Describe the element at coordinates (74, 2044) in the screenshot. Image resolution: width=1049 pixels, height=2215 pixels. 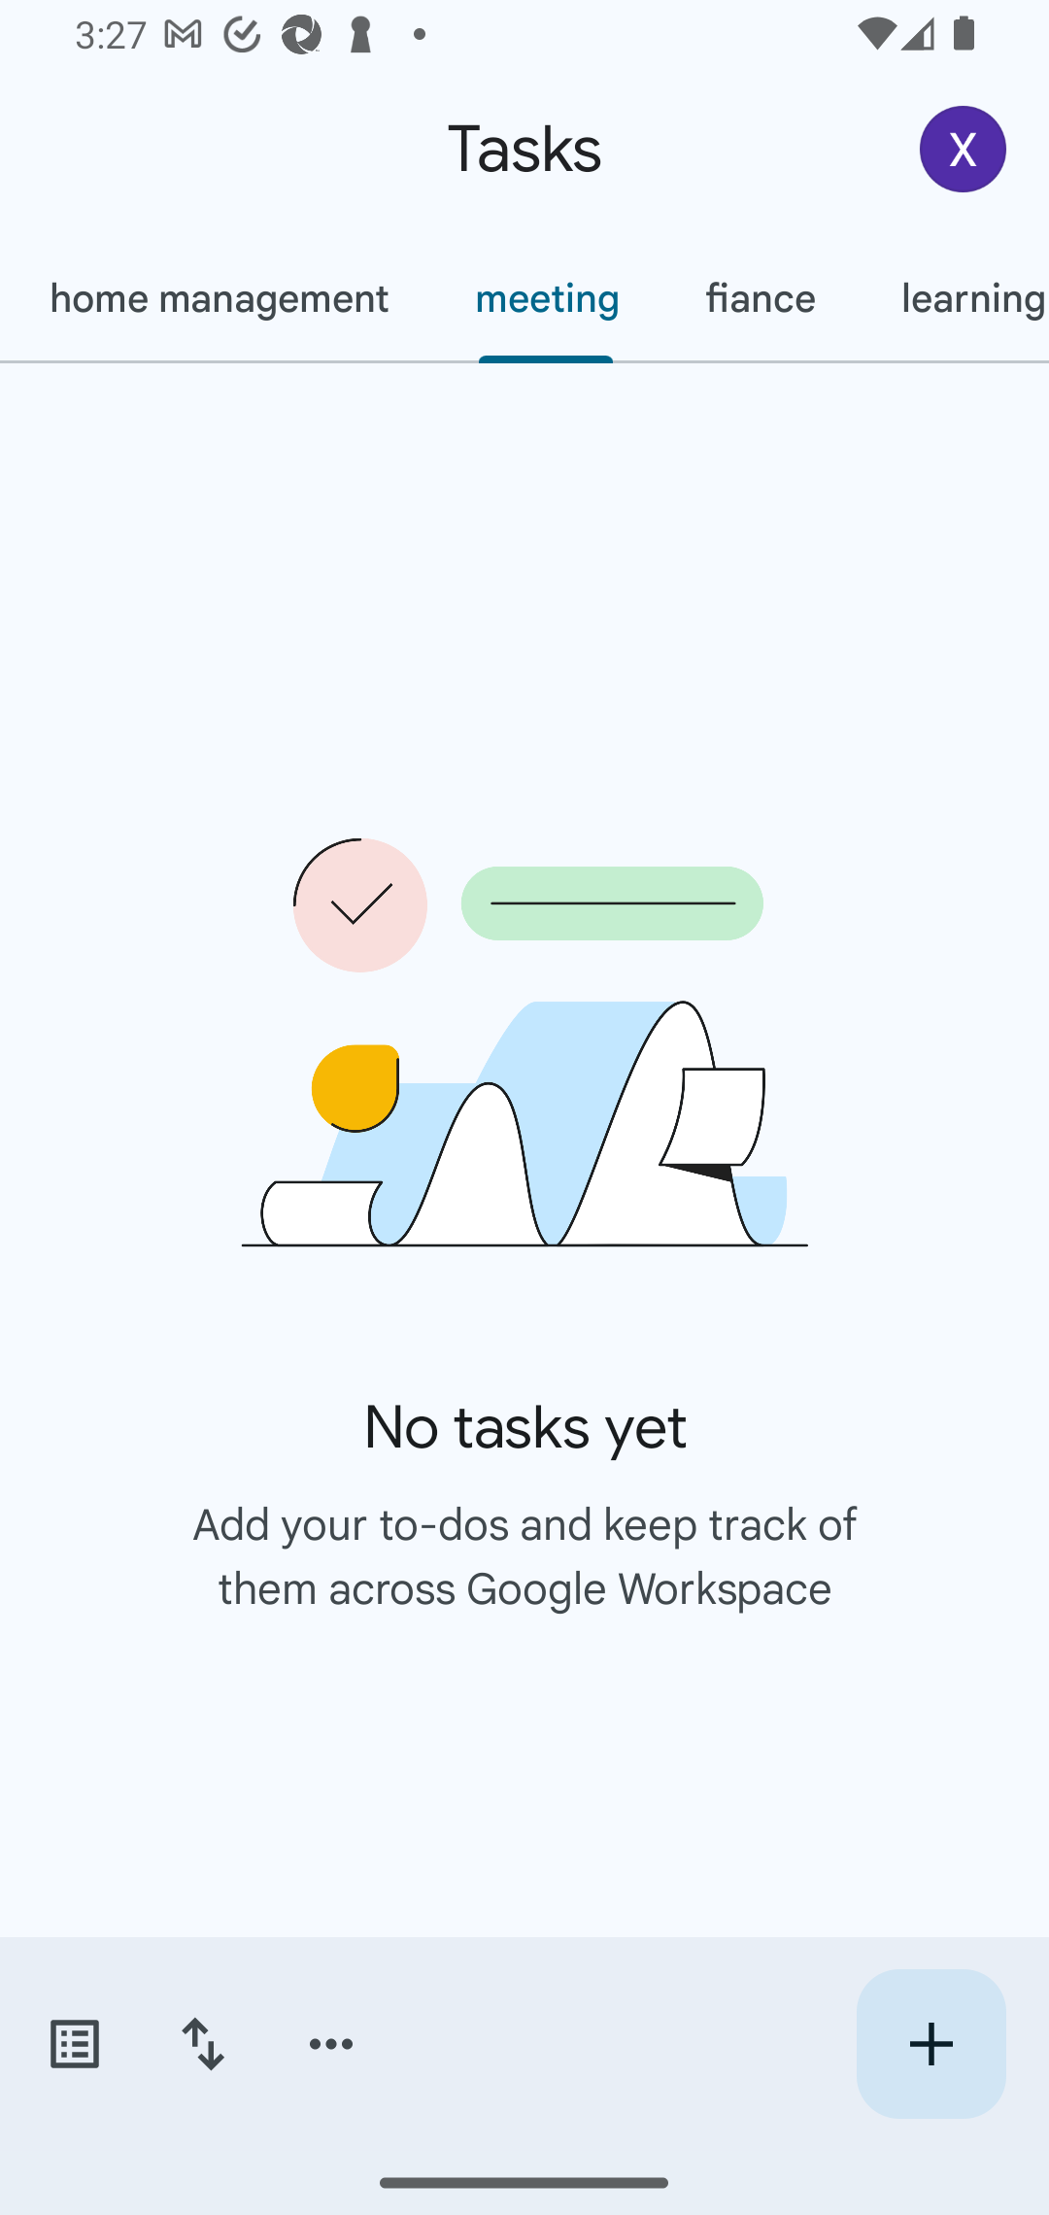
I see `Switch task lists` at that location.